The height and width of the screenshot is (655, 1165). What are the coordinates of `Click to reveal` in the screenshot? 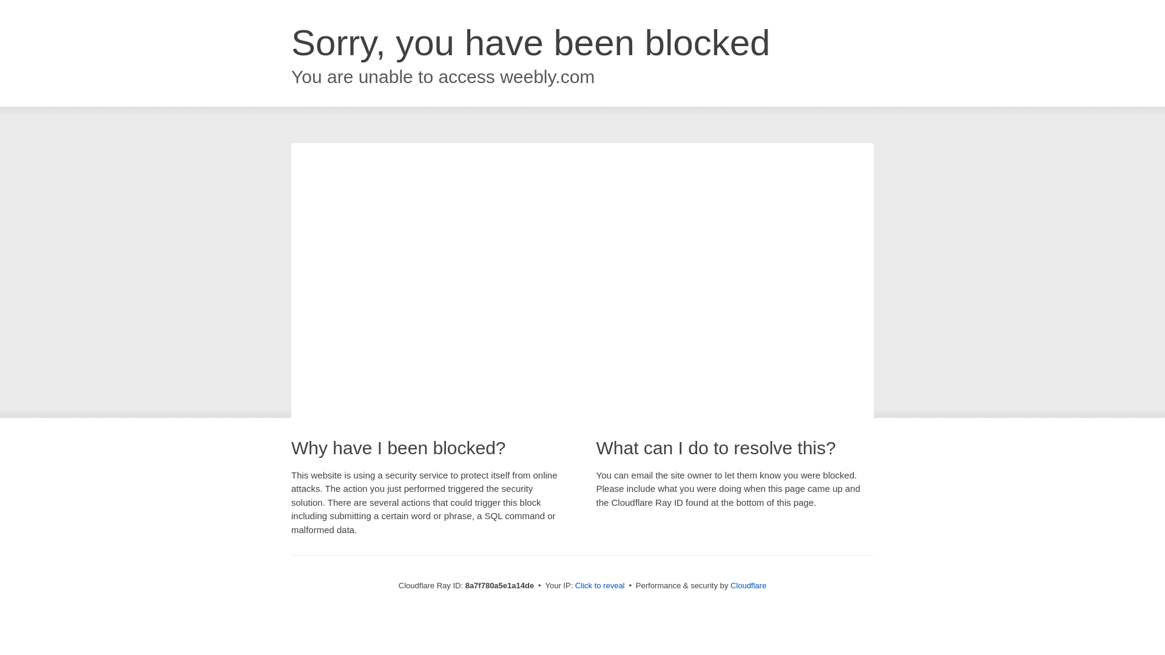 It's located at (599, 586).